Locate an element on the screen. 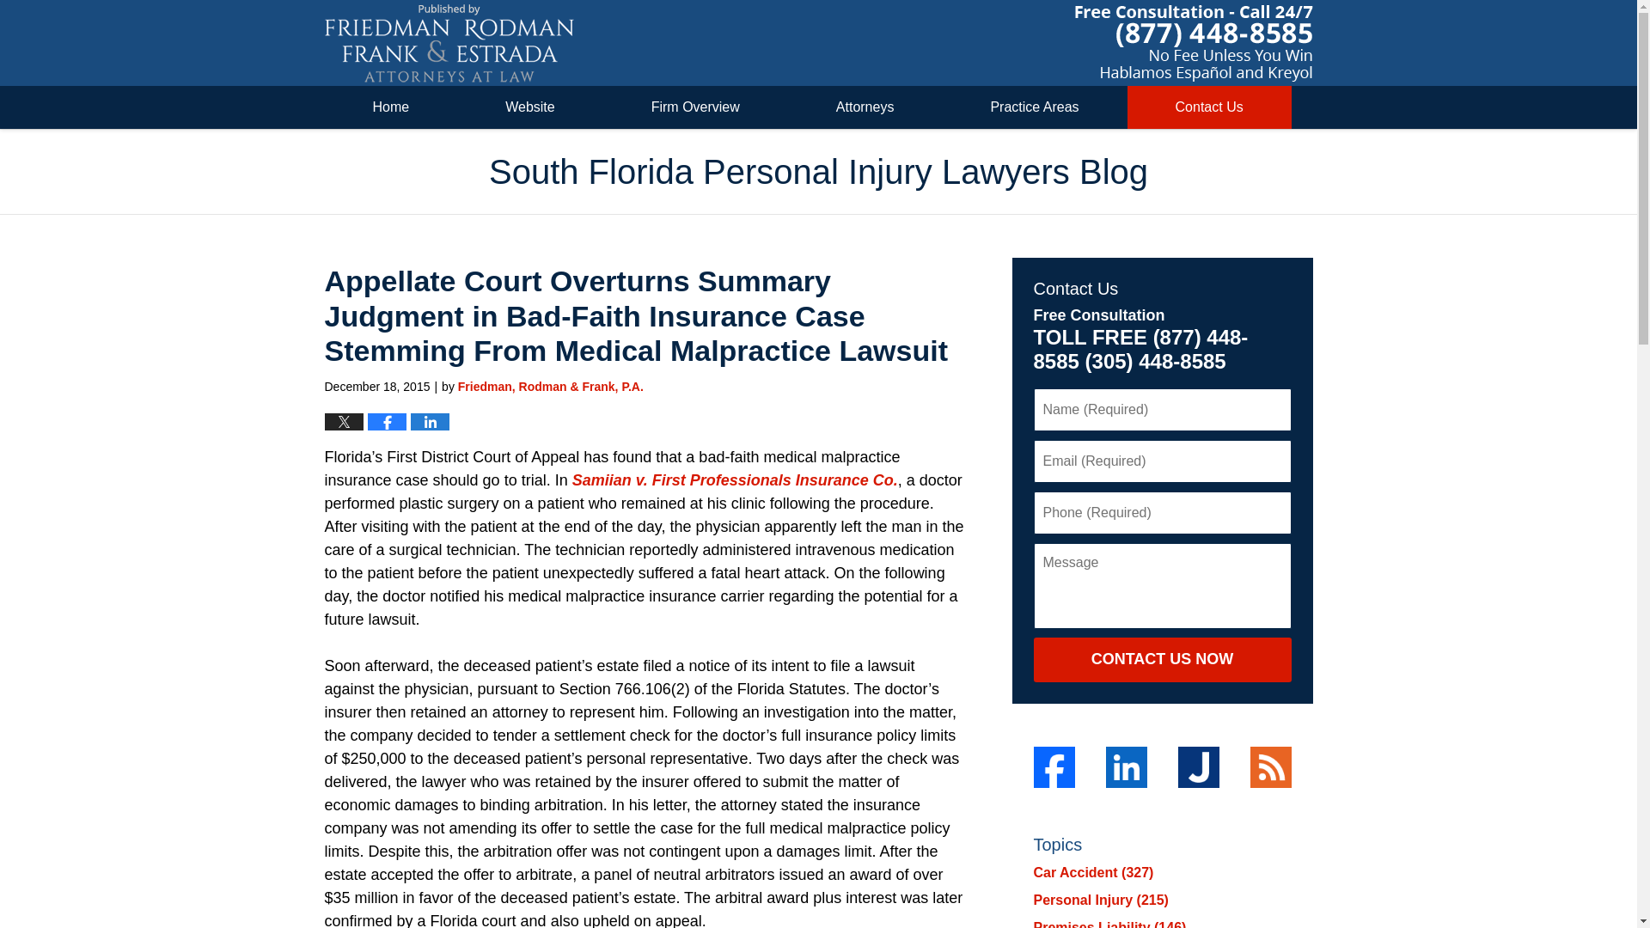 This screenshot has height=928, width=1650. LinkedIn is located at coordinates (1126, 766).